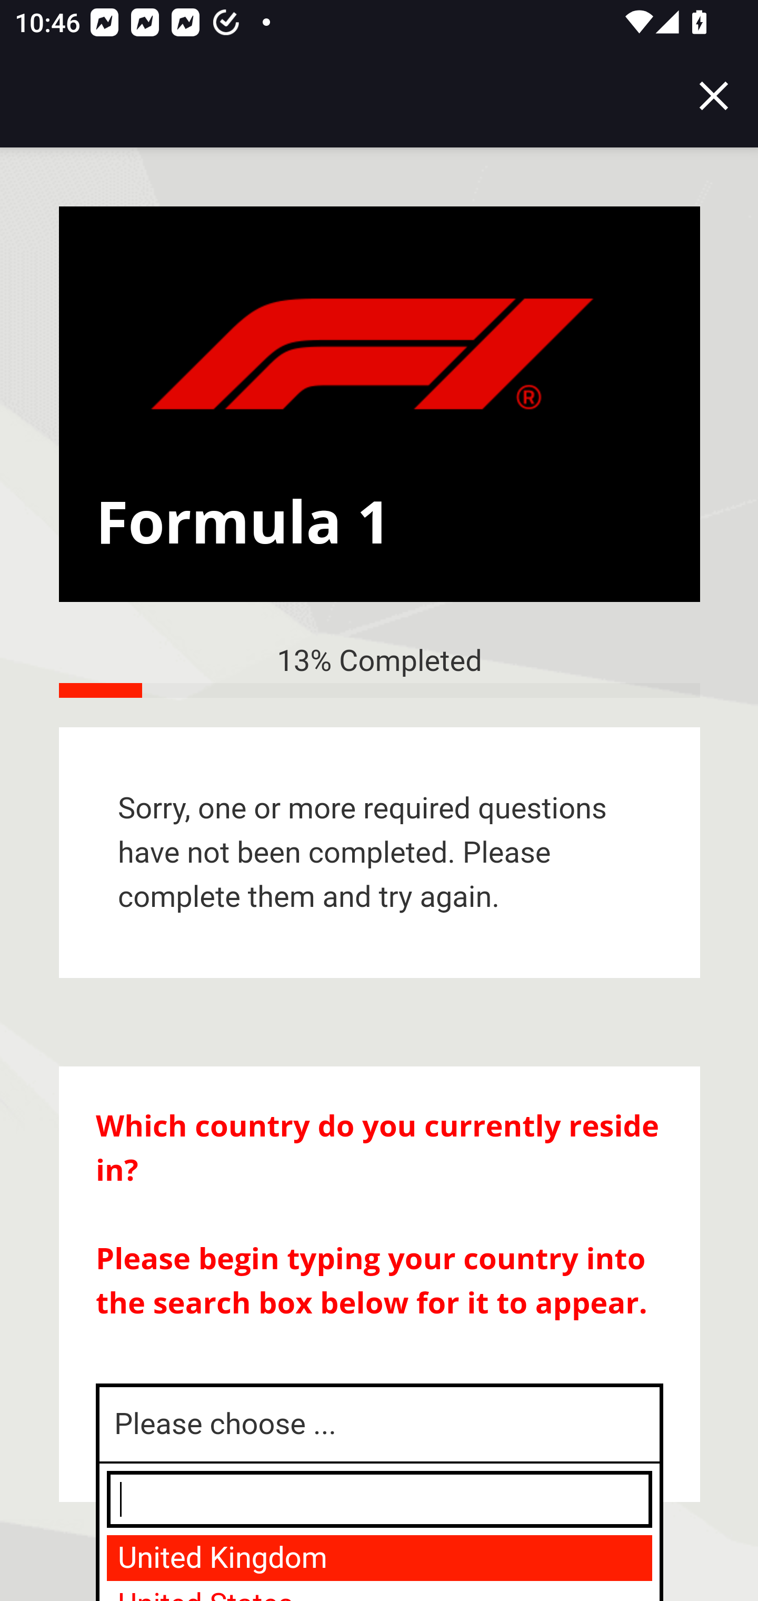 This screenshot has height=1601, width=758. I want to click on Close, so click(714, 96).